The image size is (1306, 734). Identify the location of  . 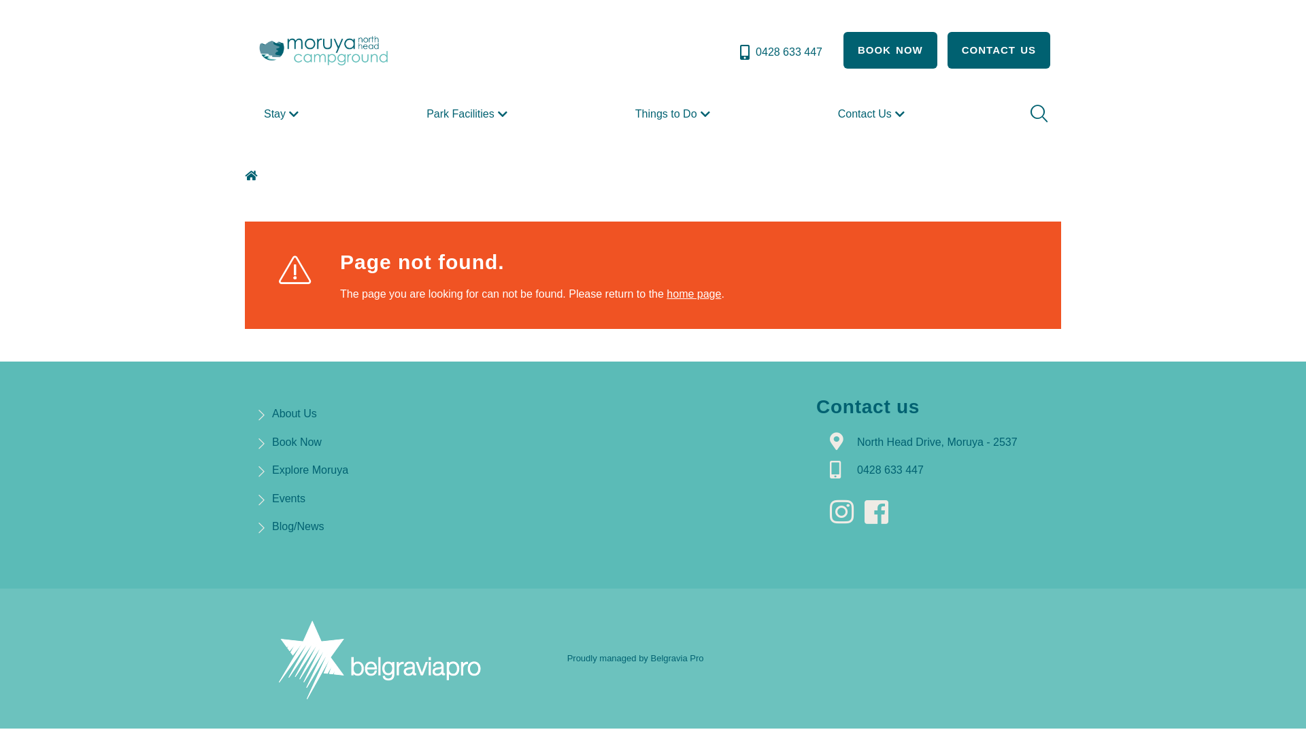
(845, 512).